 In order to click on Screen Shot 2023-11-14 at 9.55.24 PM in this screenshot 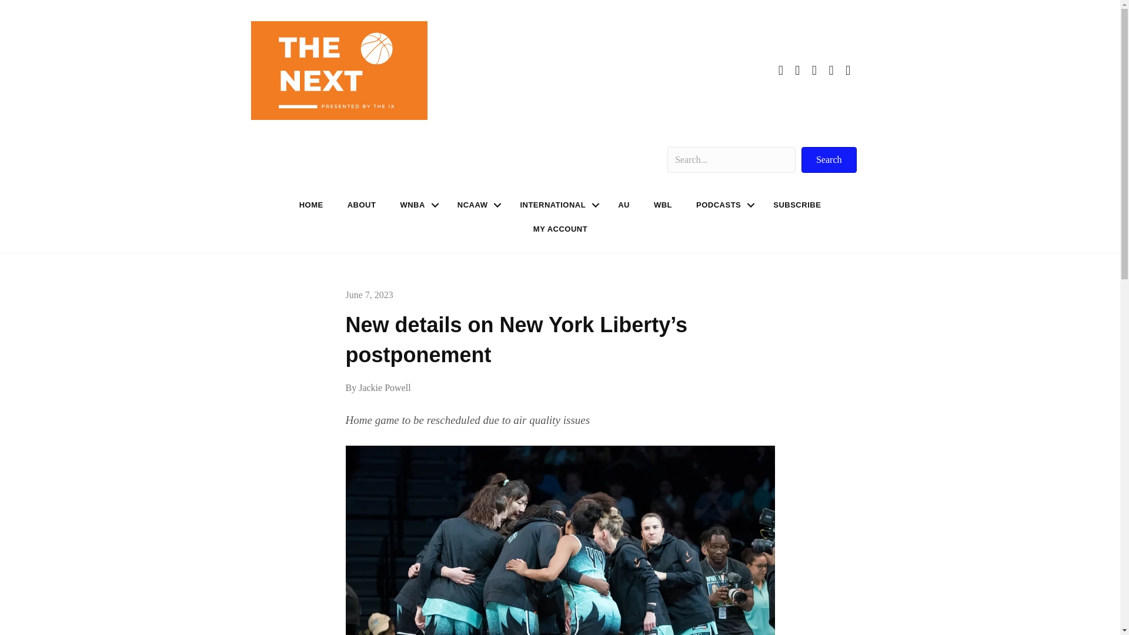, I will do `click(339, 71)`.